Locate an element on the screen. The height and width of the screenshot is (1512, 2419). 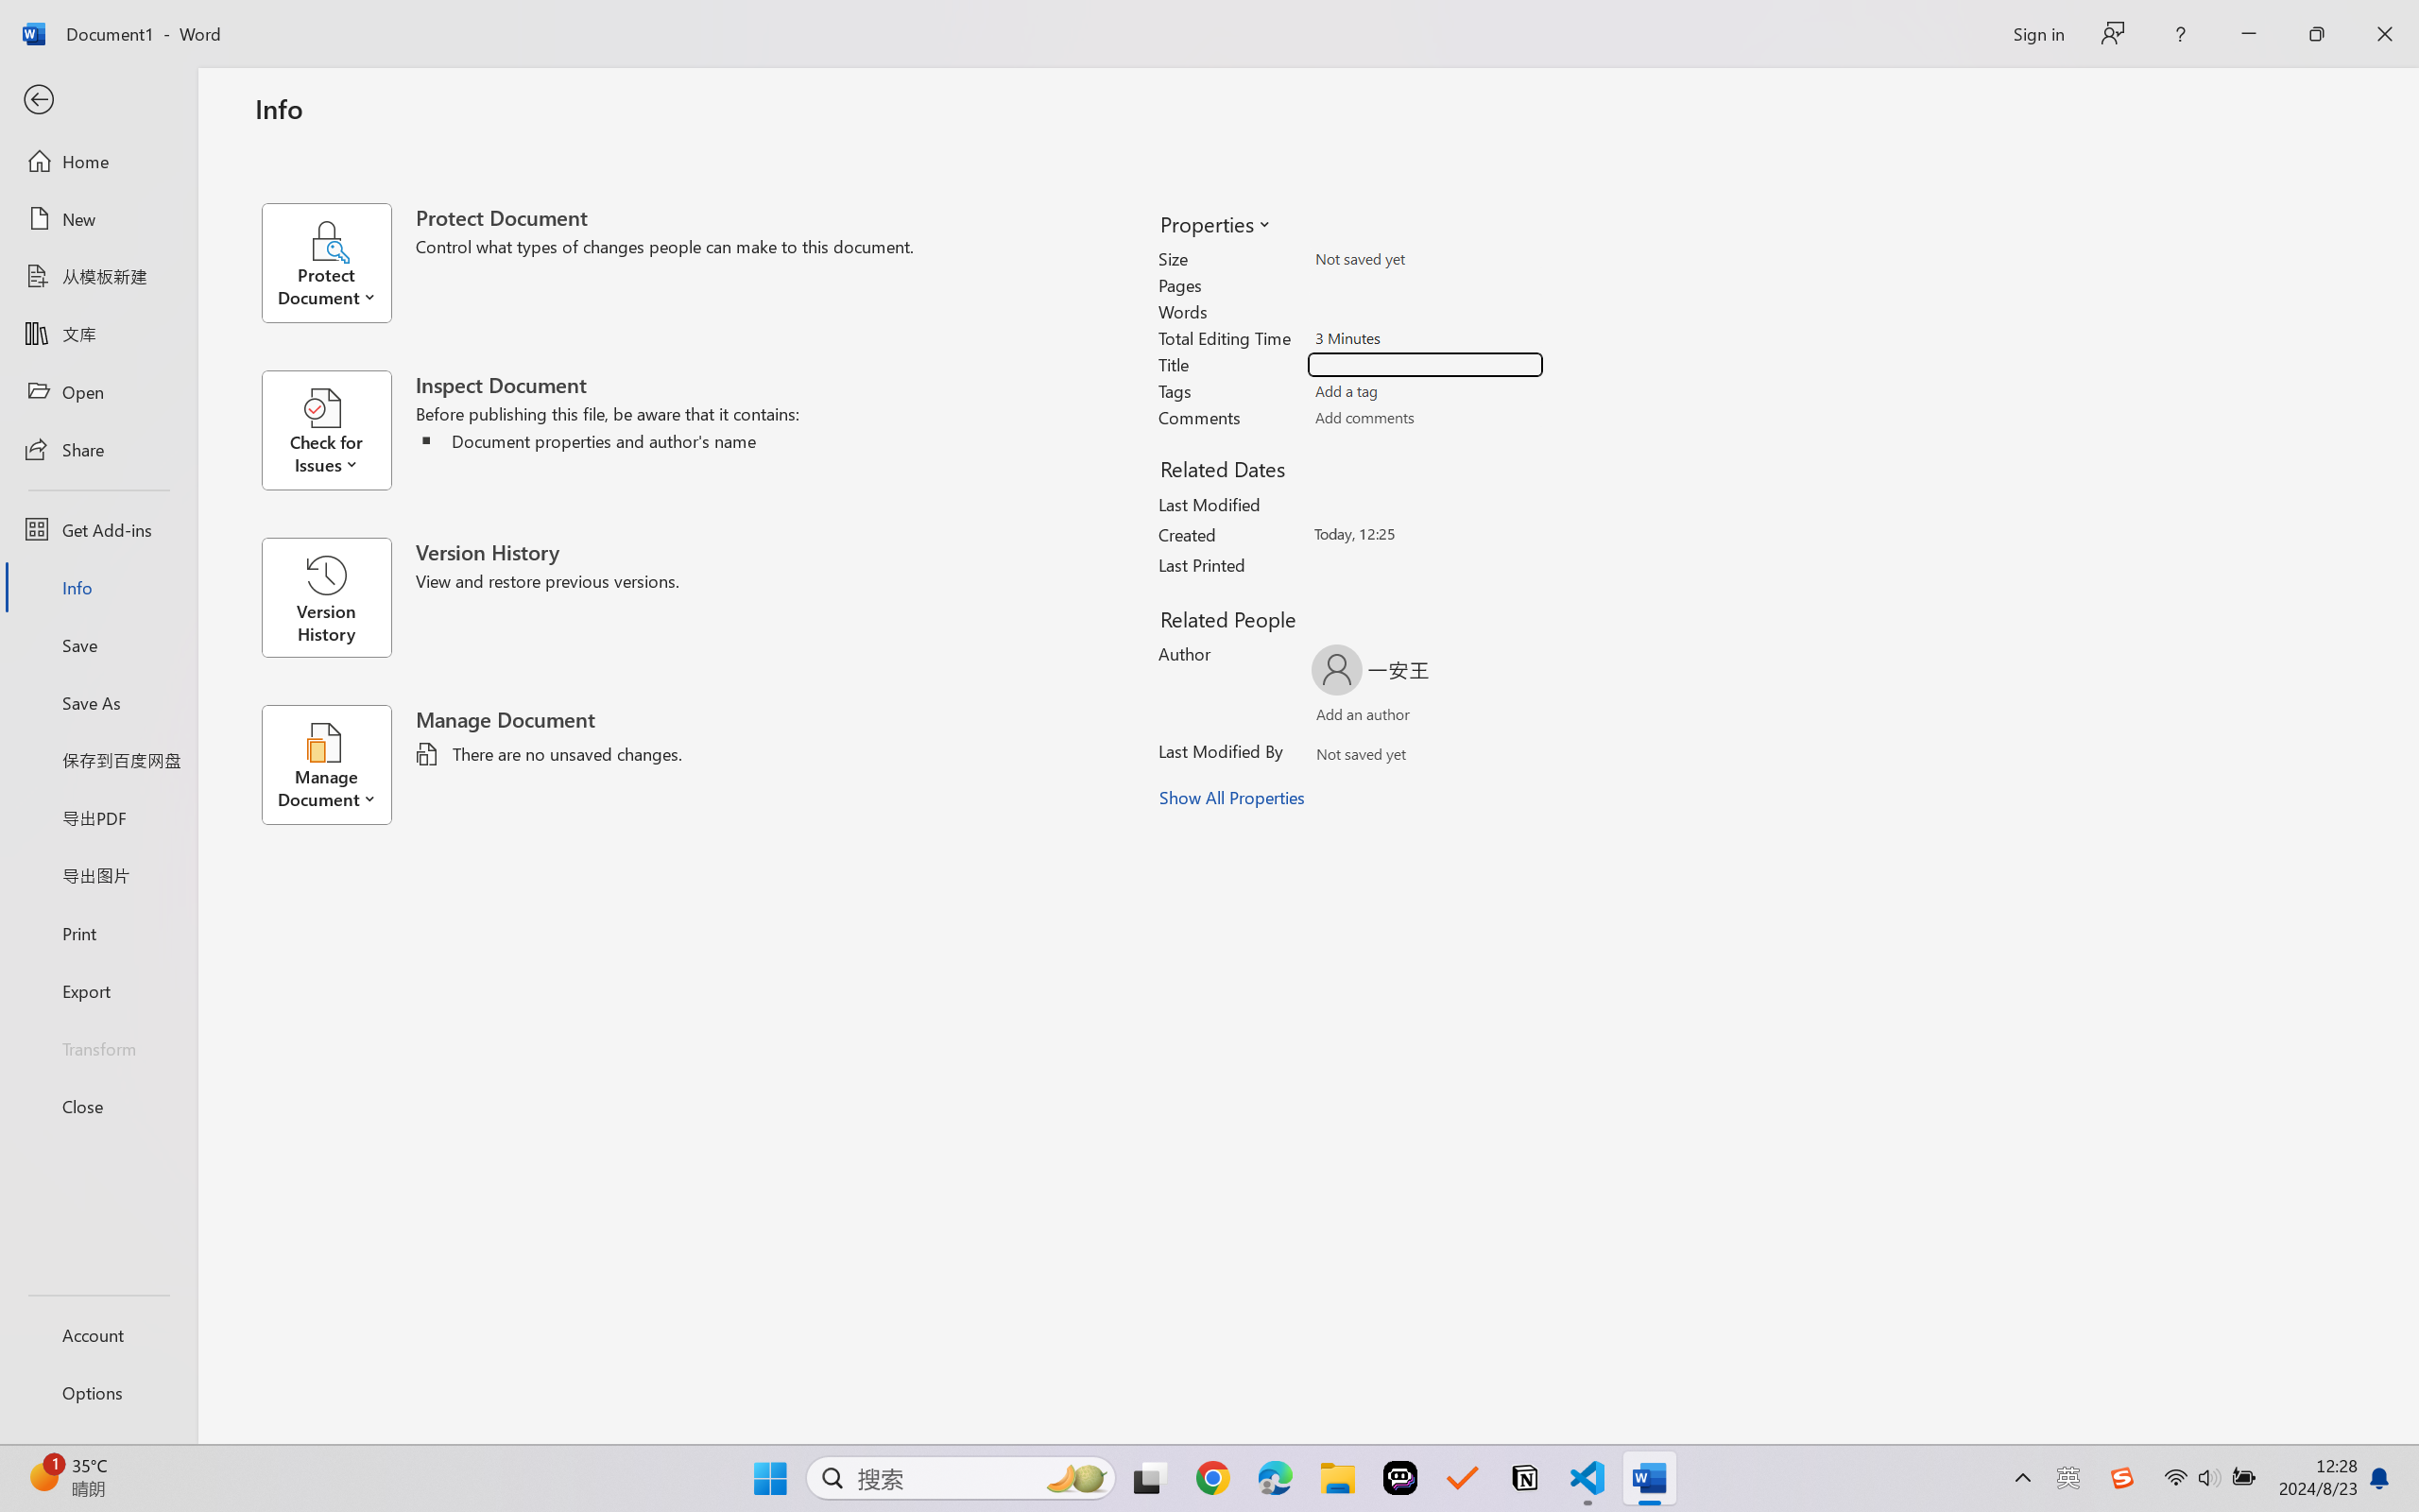
Pages is located at coordinates (1425, 284).